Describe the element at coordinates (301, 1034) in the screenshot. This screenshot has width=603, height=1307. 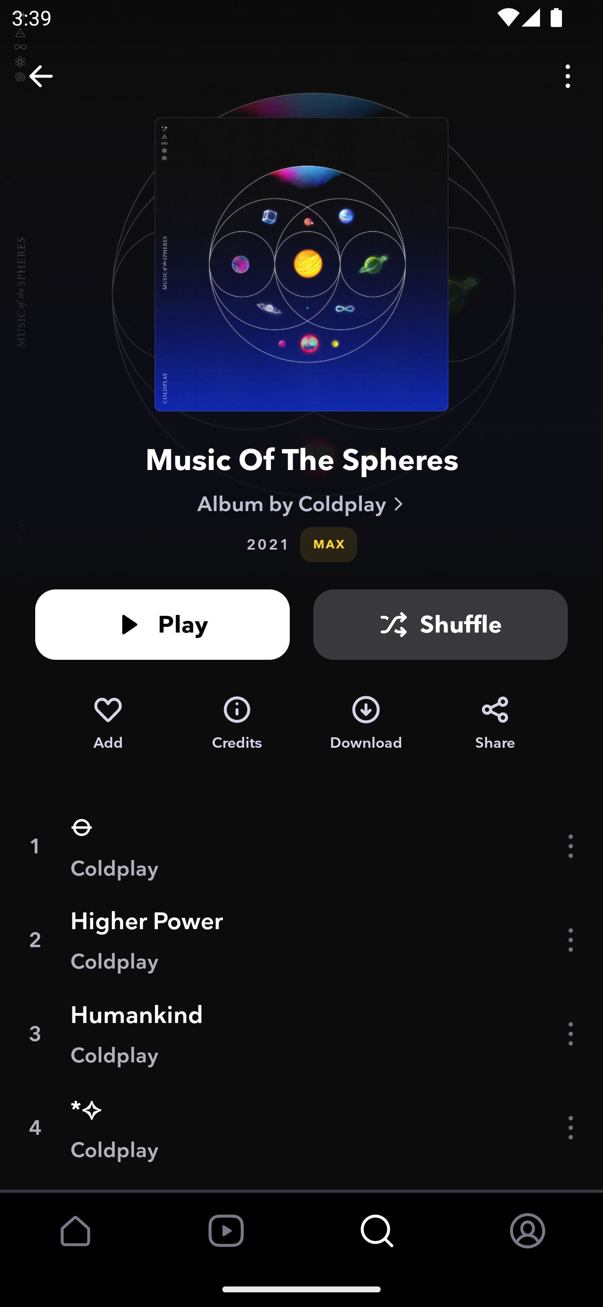
I see `3 Humankind Coldplay` at that location.